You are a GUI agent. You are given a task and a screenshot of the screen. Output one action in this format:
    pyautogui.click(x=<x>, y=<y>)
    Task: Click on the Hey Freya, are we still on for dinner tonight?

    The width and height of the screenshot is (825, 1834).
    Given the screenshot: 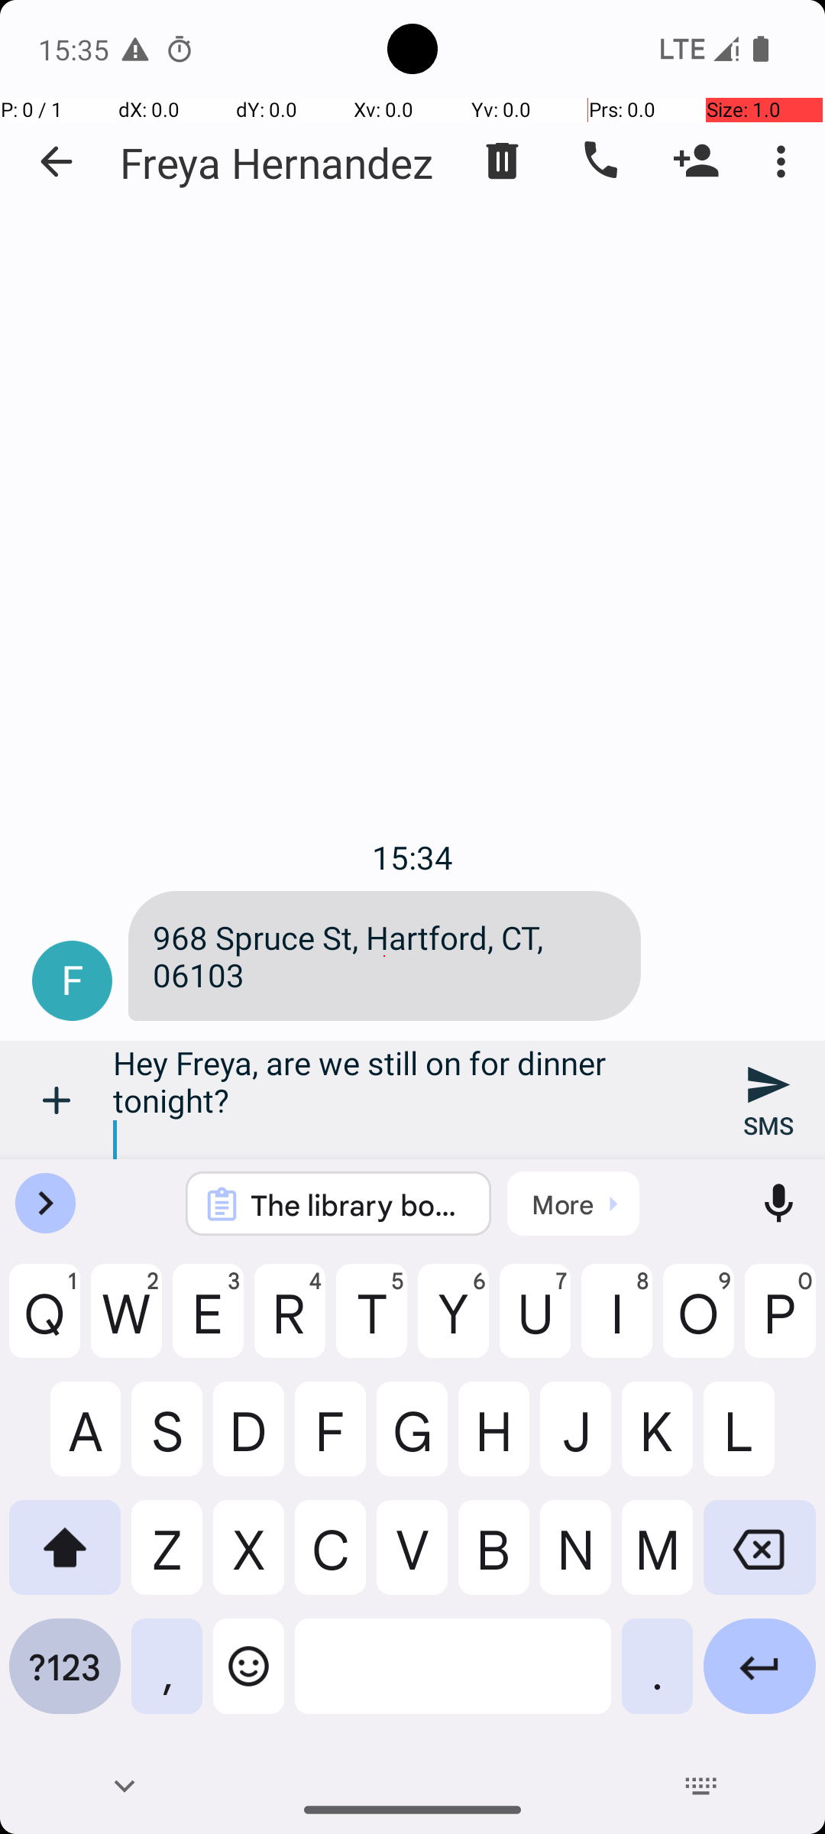 What is the action you would take?
    pyautogui.click(x=412, y=1100)
    